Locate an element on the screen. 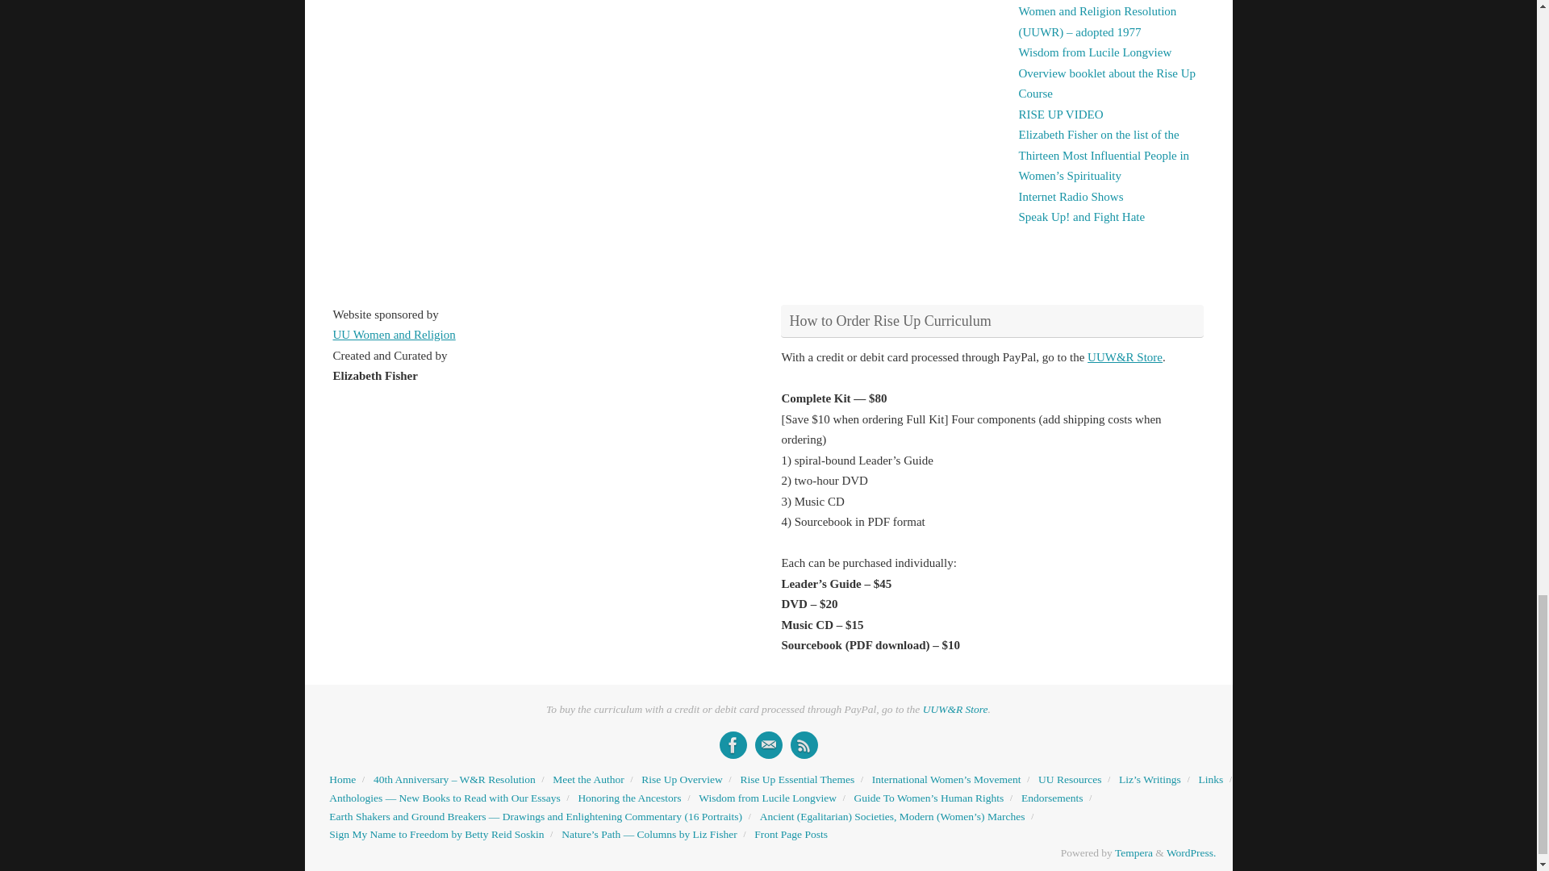 The width and height of the screenshot is (1549, 871). Natures Path Columns is located at coordinates (804, 745).